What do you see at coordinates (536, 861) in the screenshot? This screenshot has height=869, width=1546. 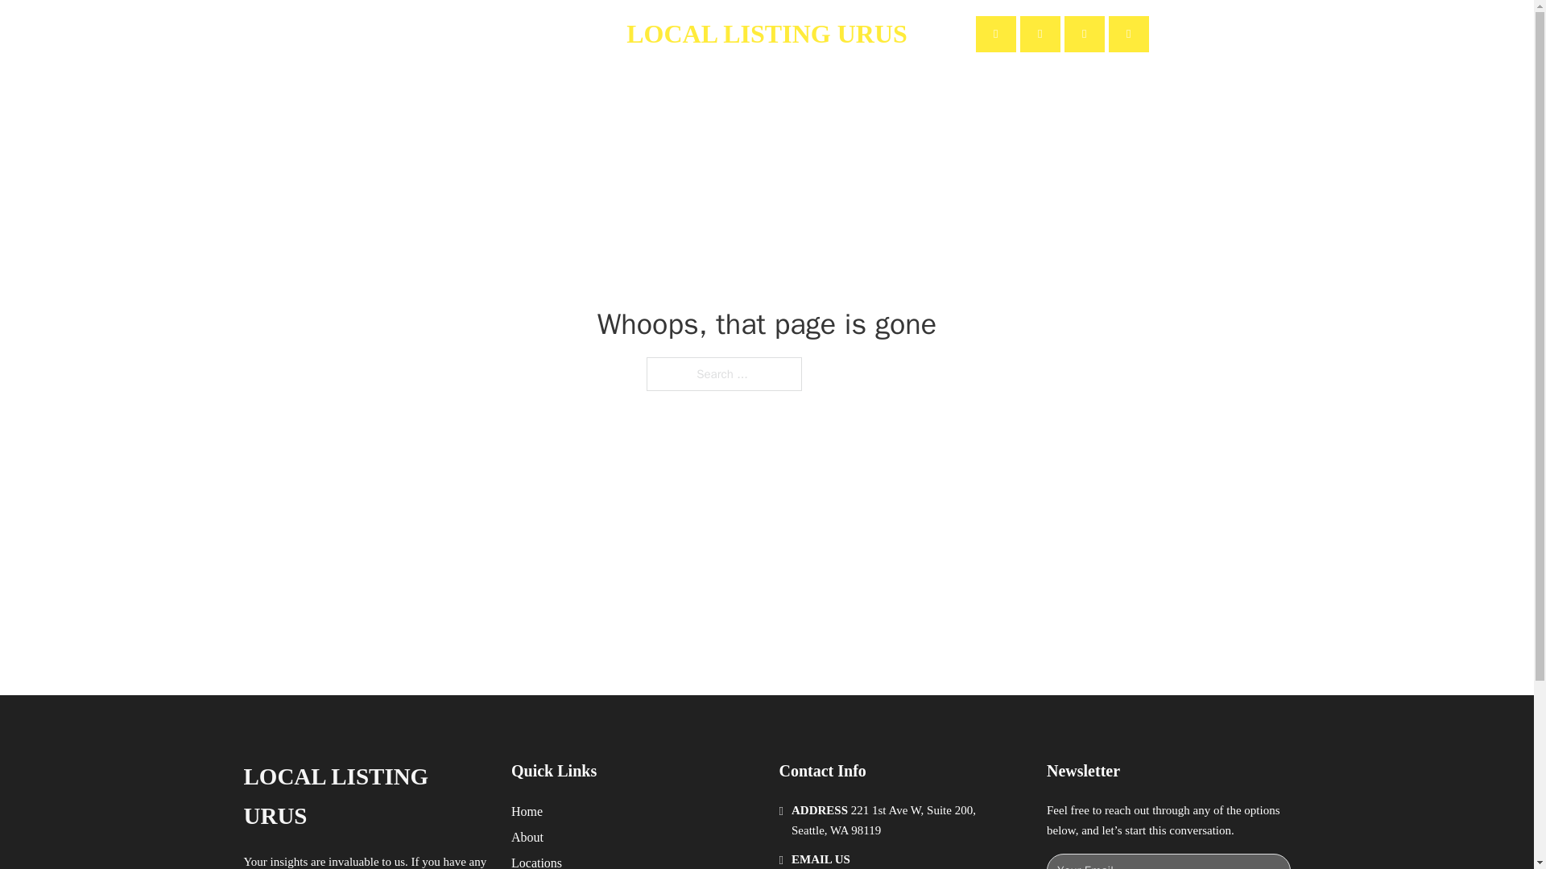 I see `Locations` at bounding box center [536, 861].